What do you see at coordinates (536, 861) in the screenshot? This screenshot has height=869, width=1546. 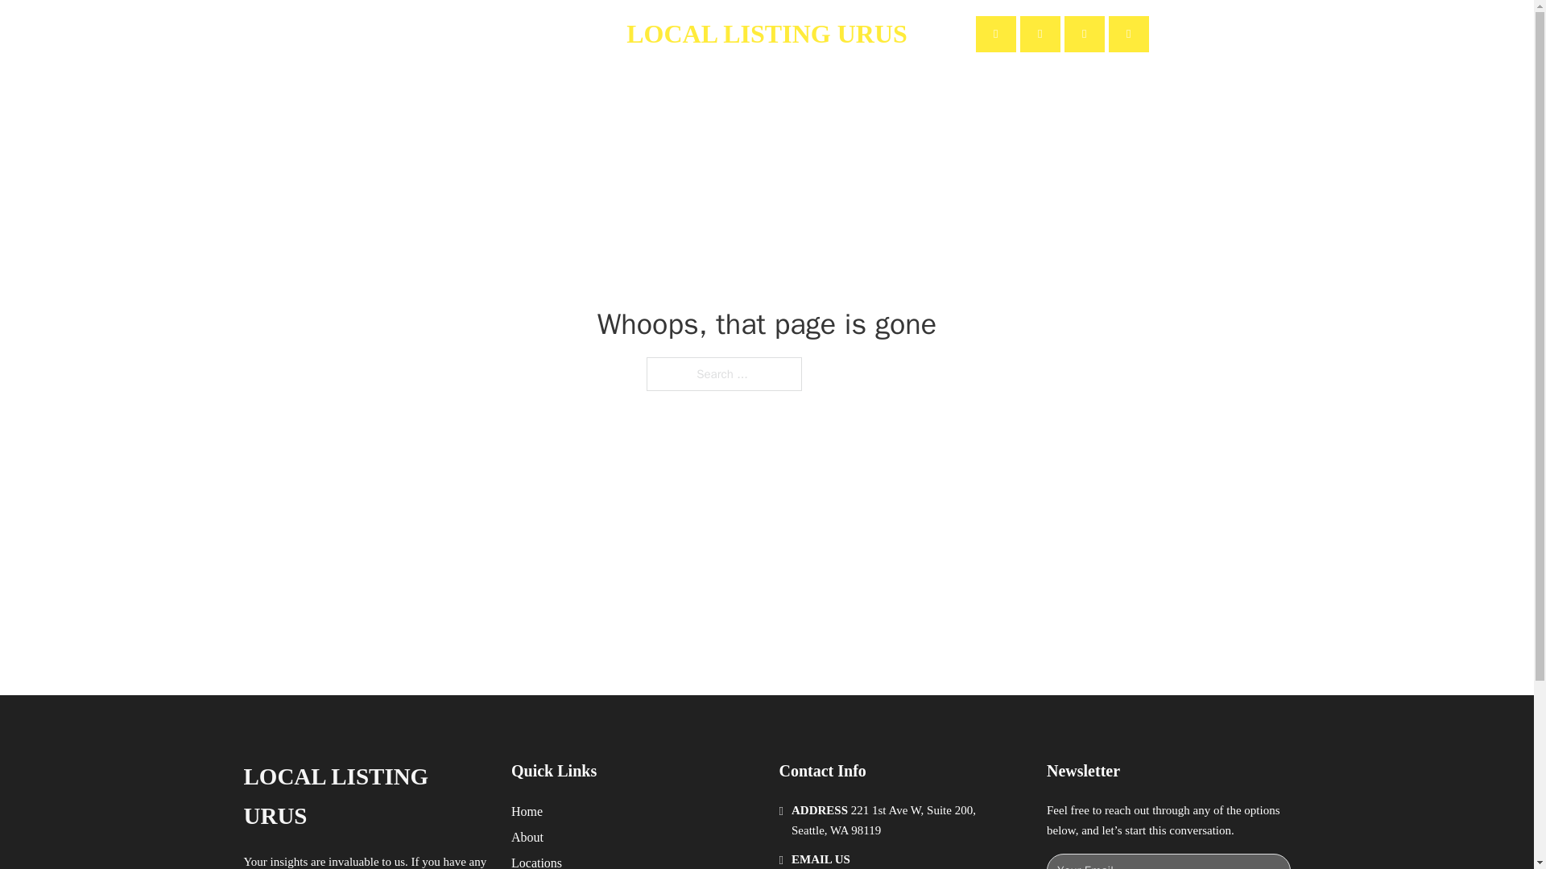 I see `Locations` at bounding box center [536, 861].